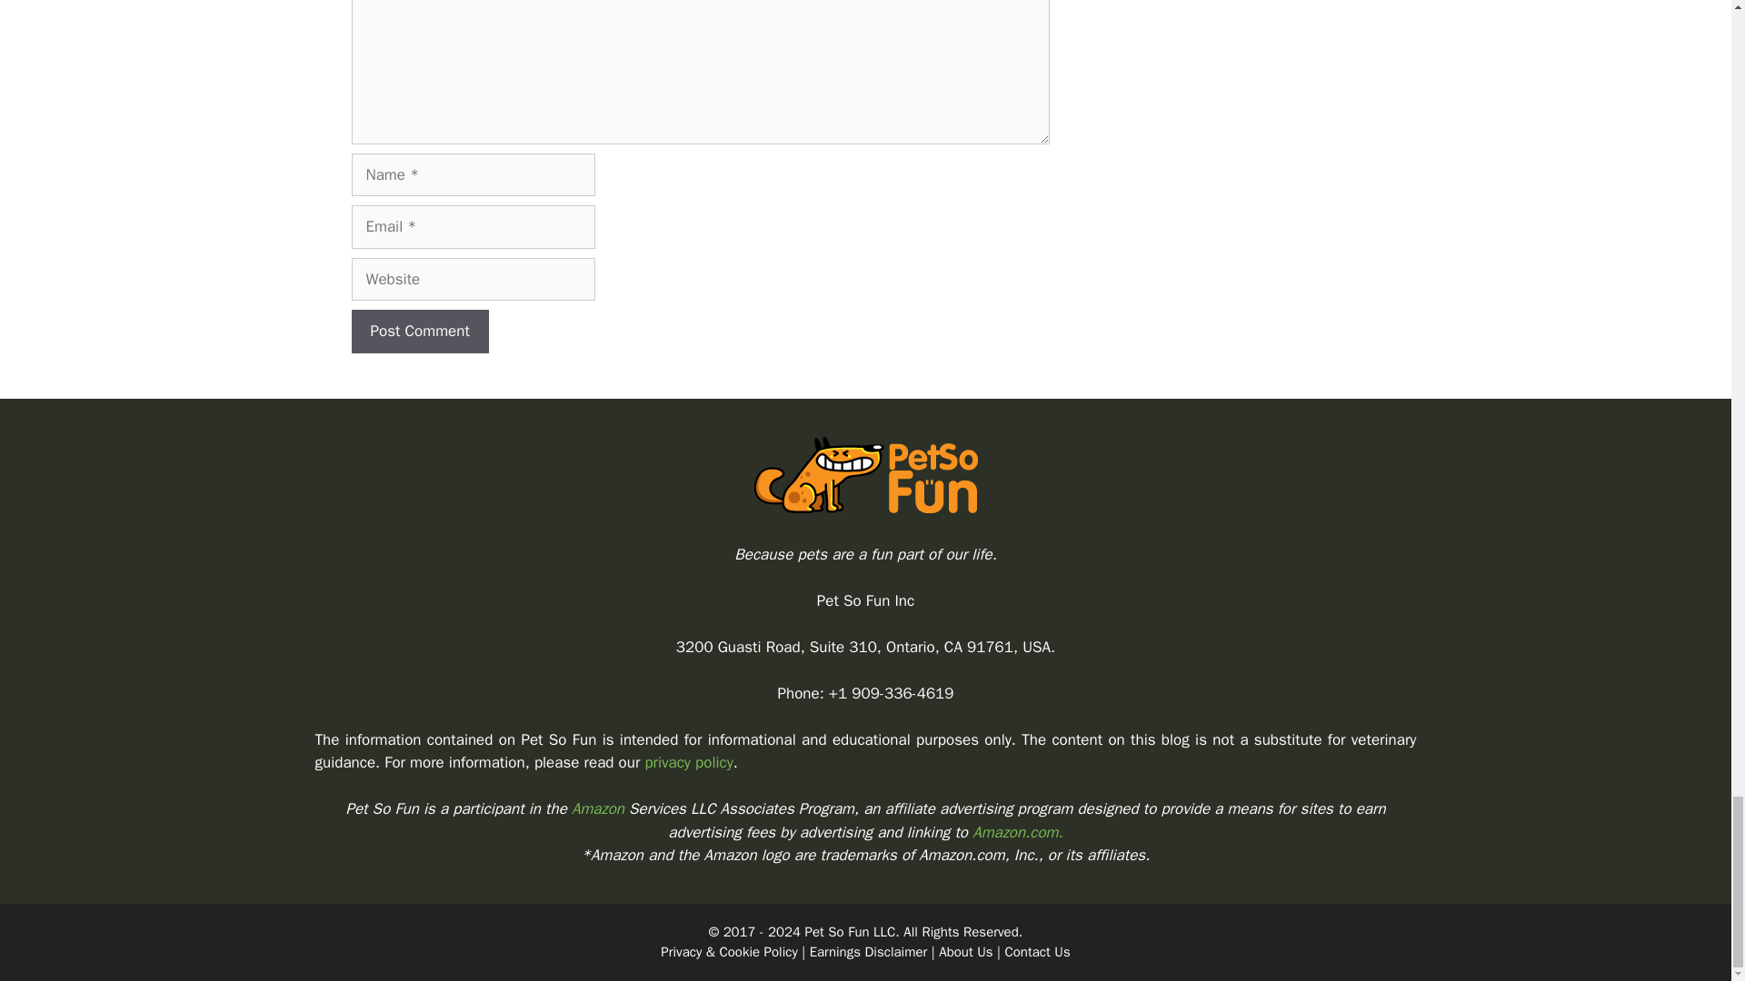  Describe the element at coordinates (419, 331) in the screenshot. I see `Post Comment` at that location.